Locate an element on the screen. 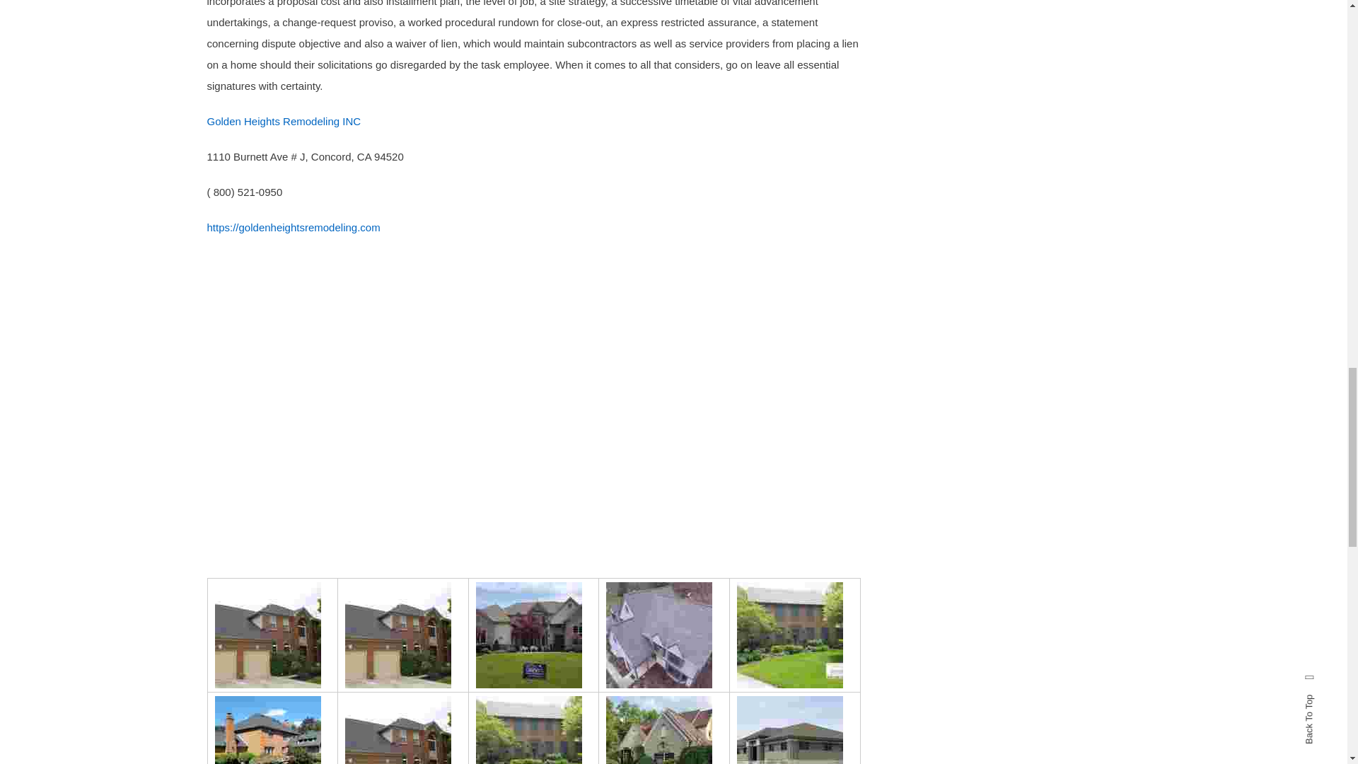  Golden Heights Remodeling INC   800-521-0950 is located at coordinates (397, 730).